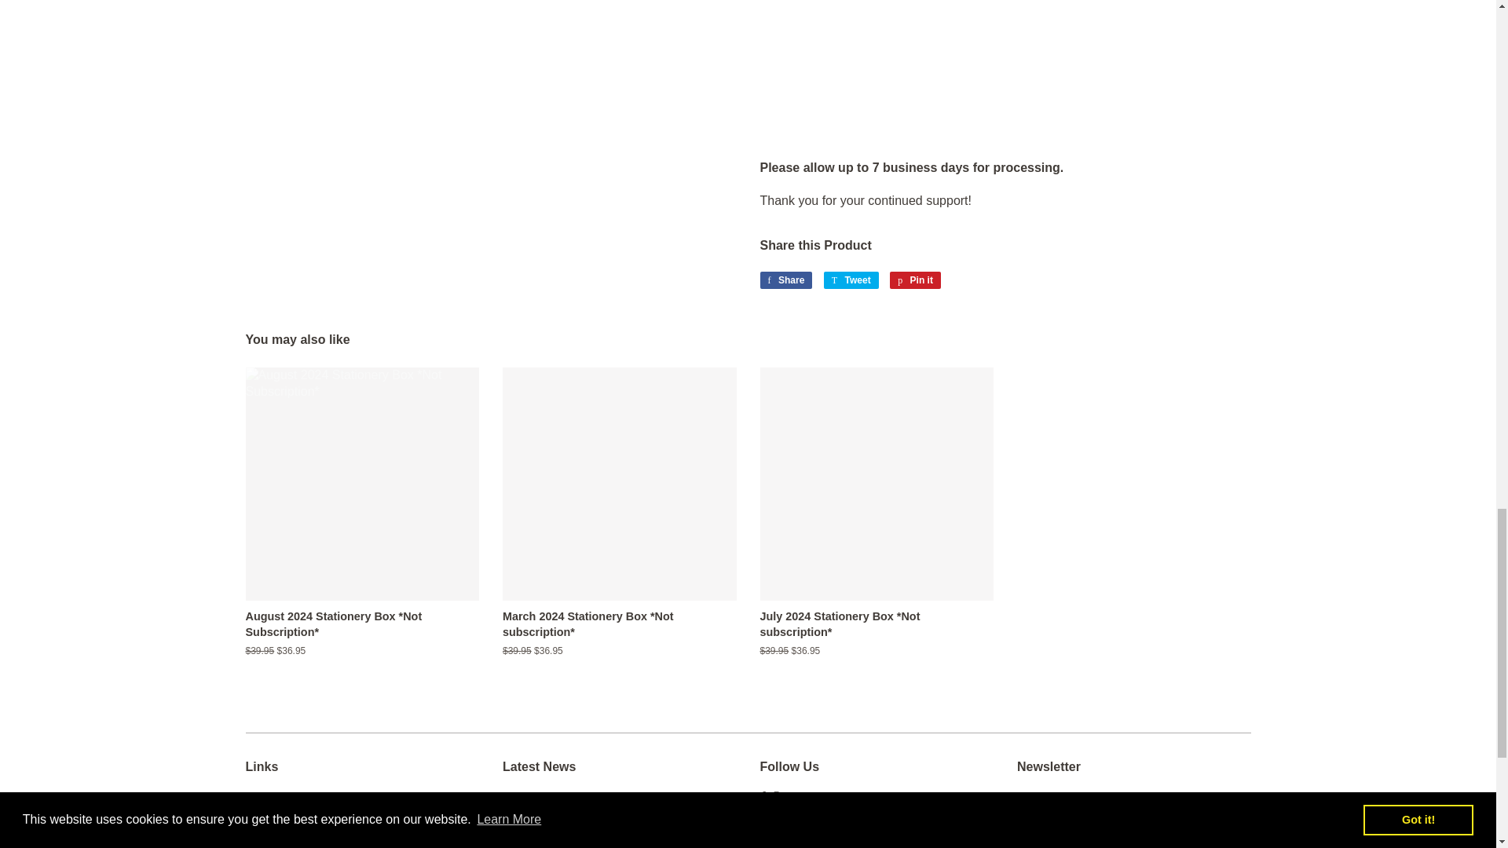 Image resolution: width=1508 pixels, height=848 pixels. What do you see at coordinates (1005, 39) in the screenshot?
I see `YouTube video player` at bounding box center [1005, 39].